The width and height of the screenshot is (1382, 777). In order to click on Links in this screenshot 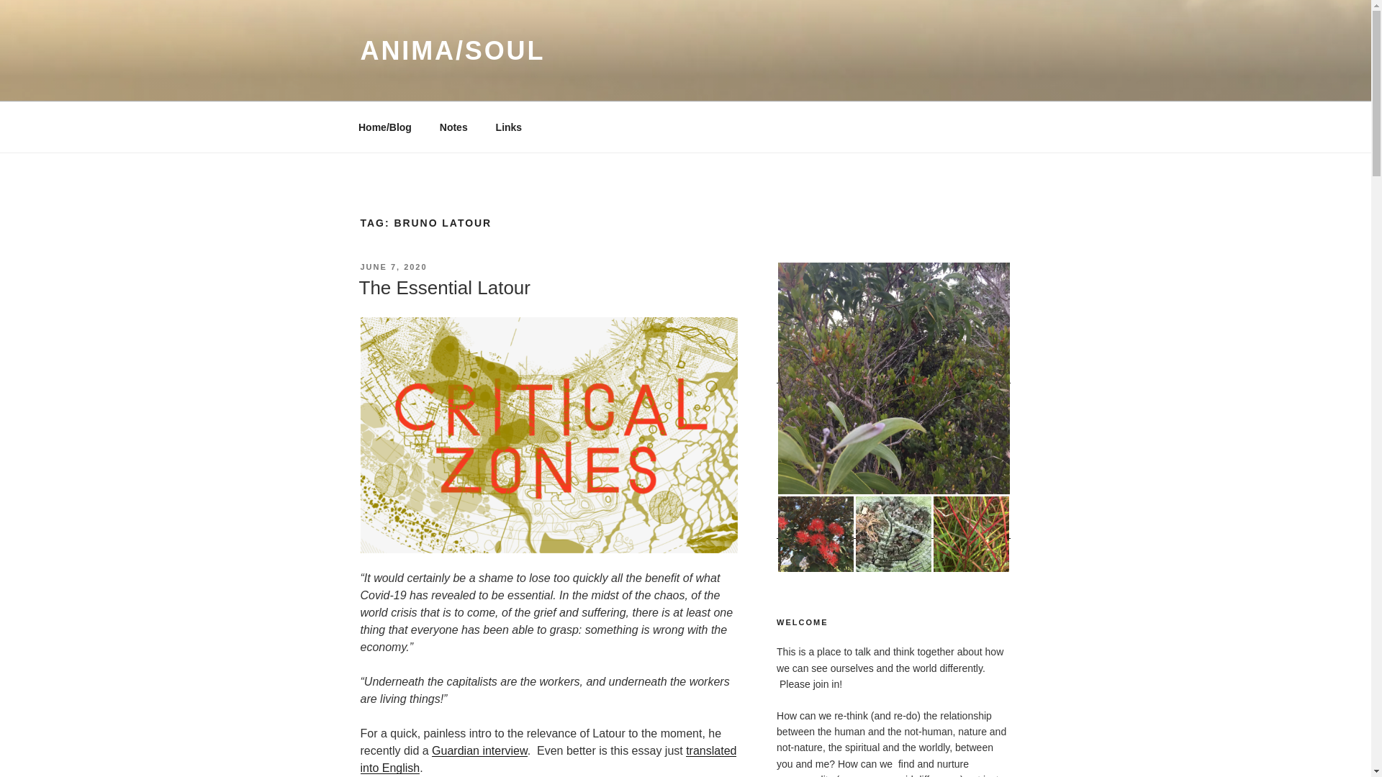, I will do `click(508, 127)`.